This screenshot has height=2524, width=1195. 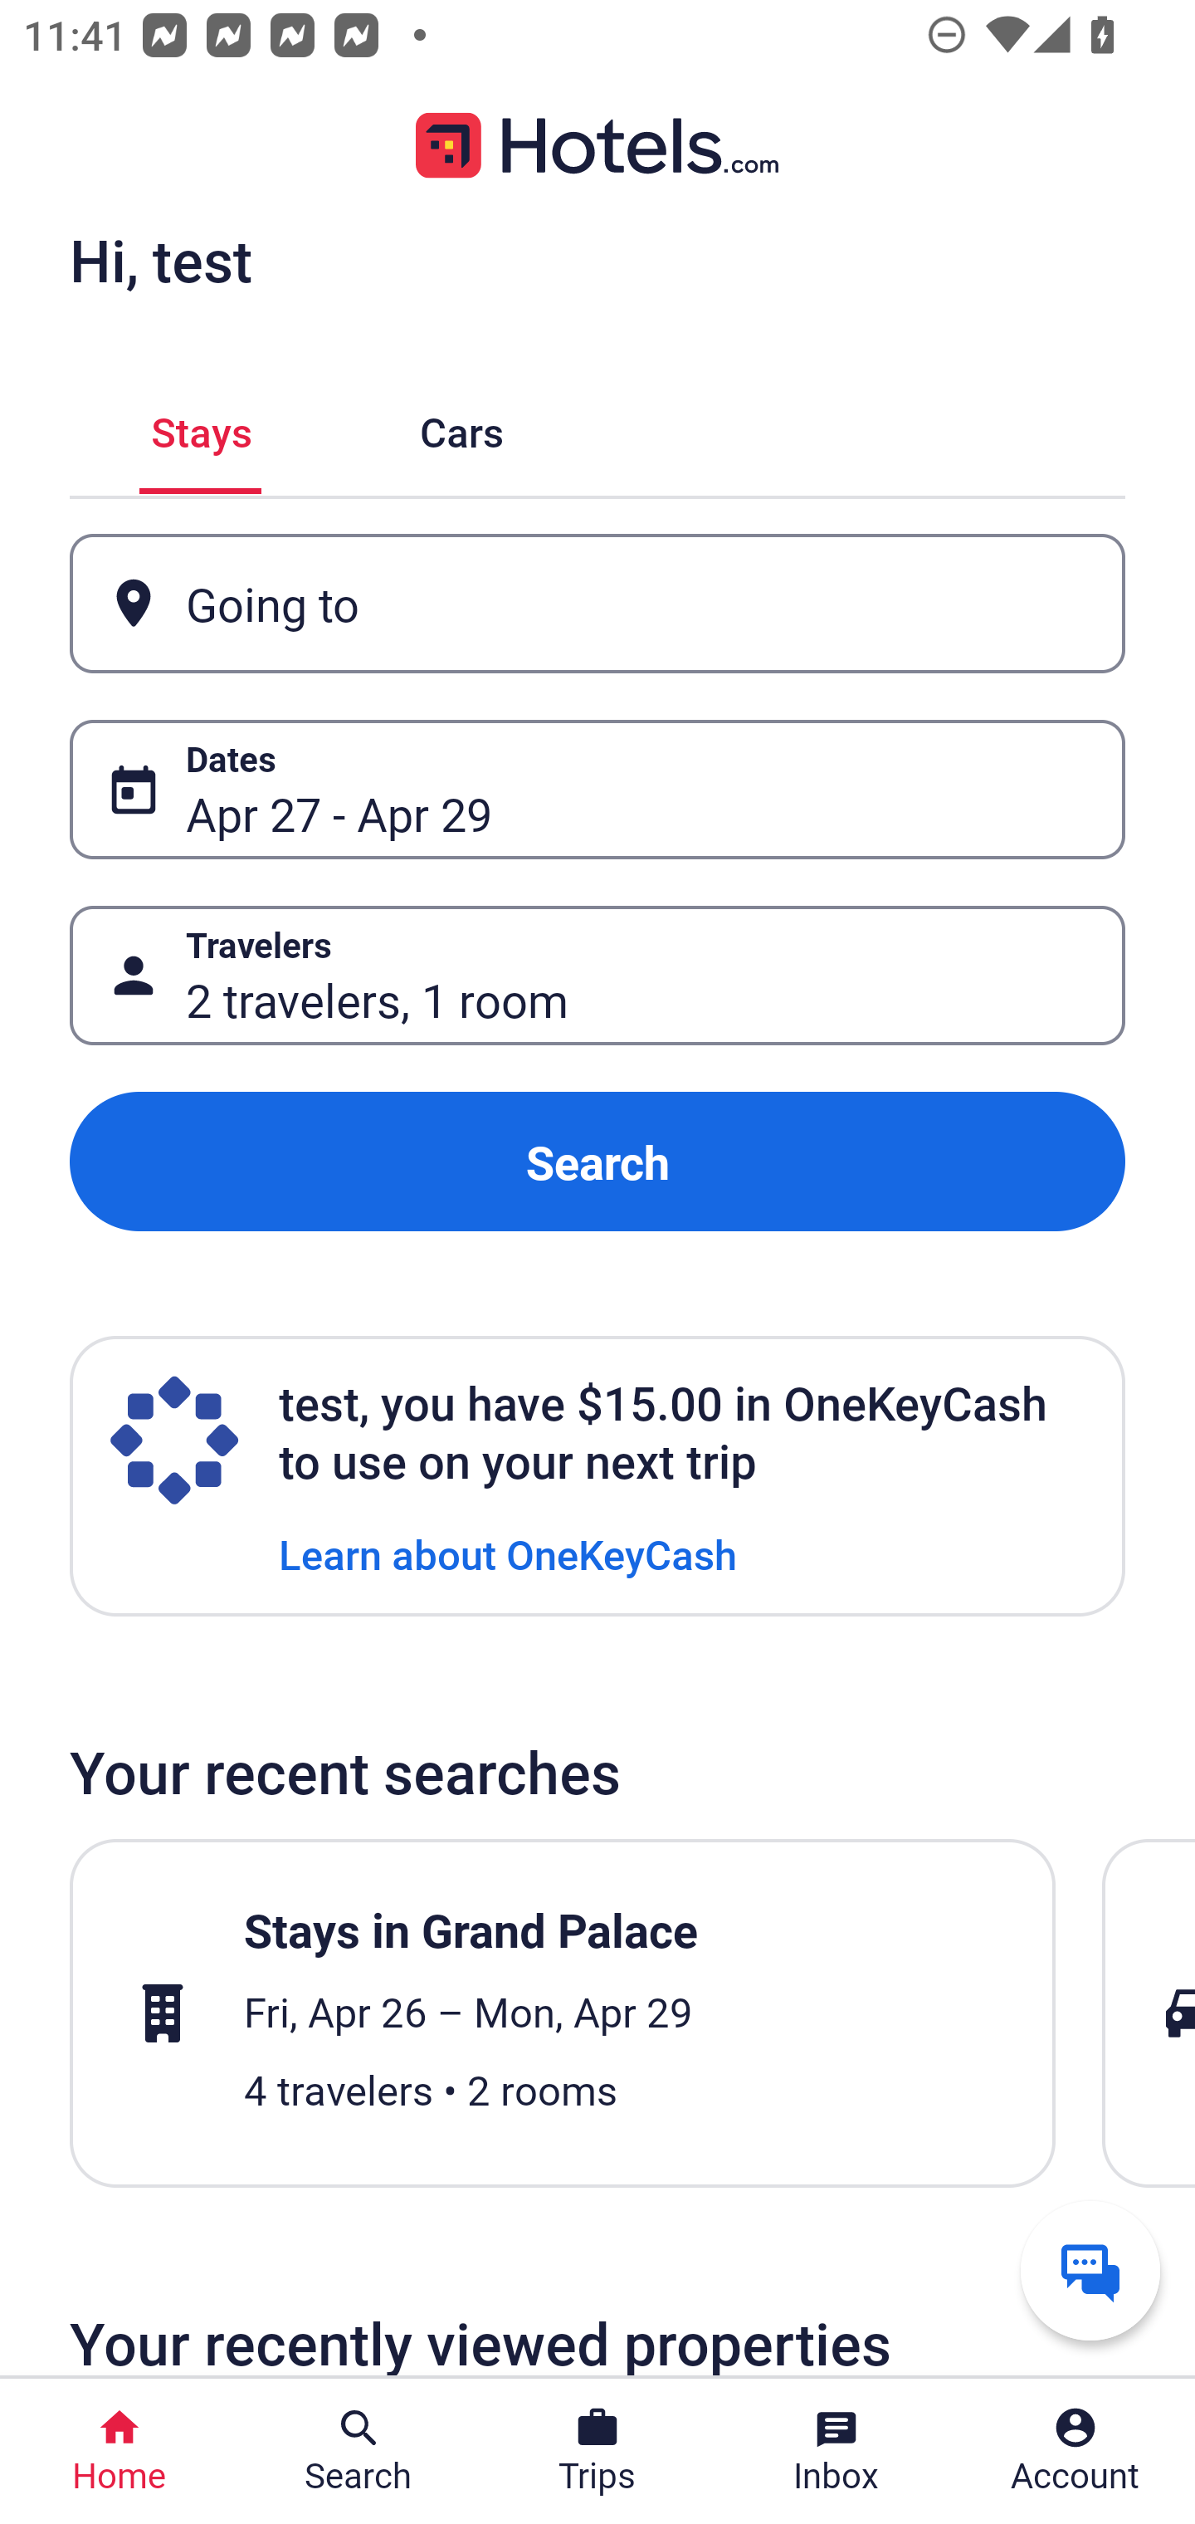 I want to click on Trips Trips Button, so click(x=597, y=2451).